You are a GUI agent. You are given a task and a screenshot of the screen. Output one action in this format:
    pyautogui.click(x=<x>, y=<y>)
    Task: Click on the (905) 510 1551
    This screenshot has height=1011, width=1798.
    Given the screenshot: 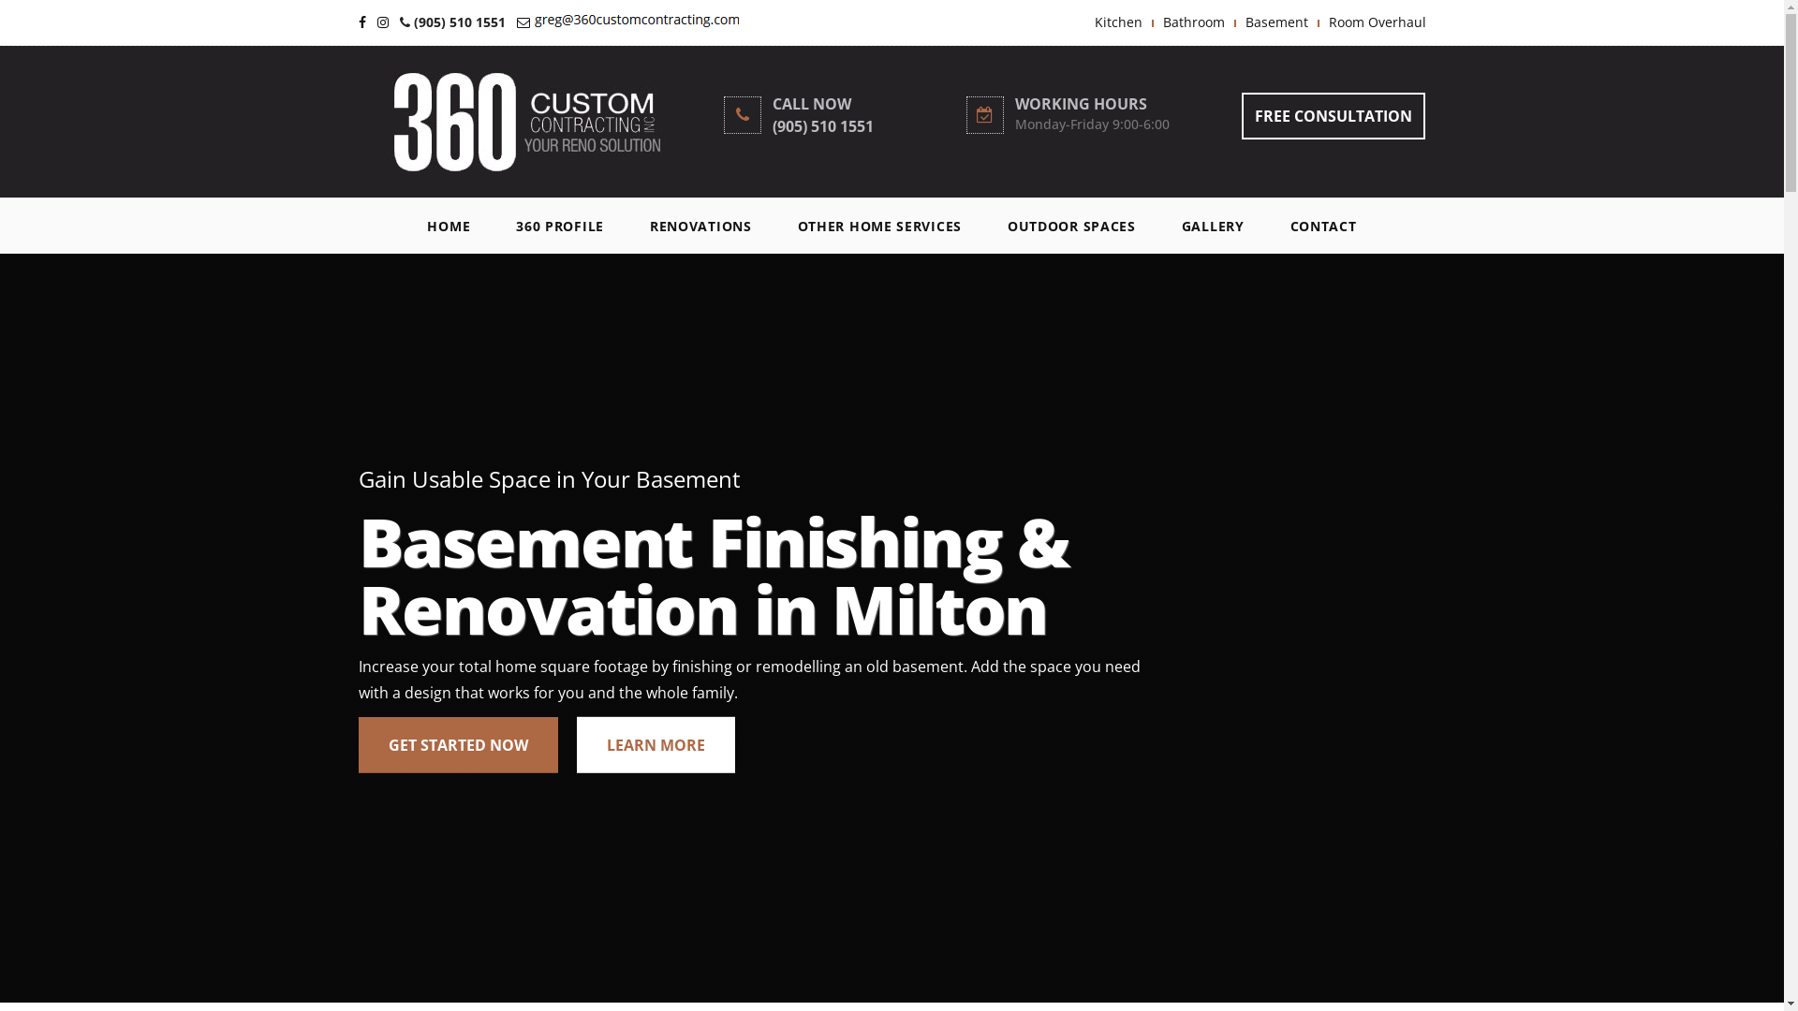 What is the action you would take?
    pyautogui.click(x=453, y=22)
    